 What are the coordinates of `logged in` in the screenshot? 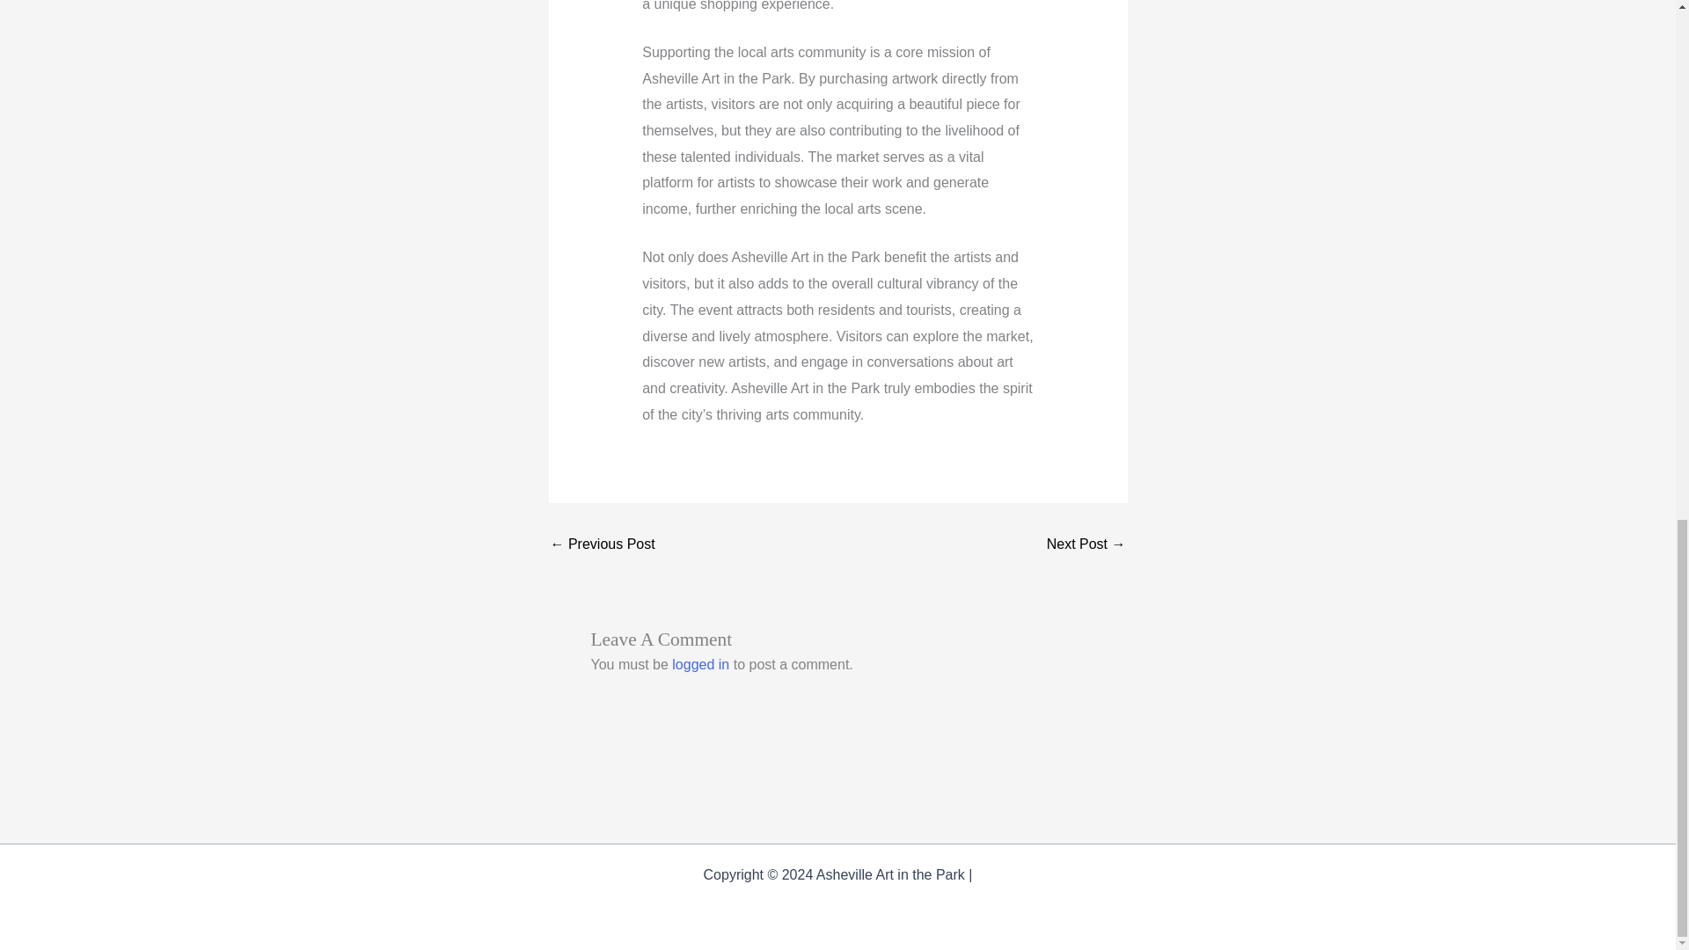 It's located at (700, 664).